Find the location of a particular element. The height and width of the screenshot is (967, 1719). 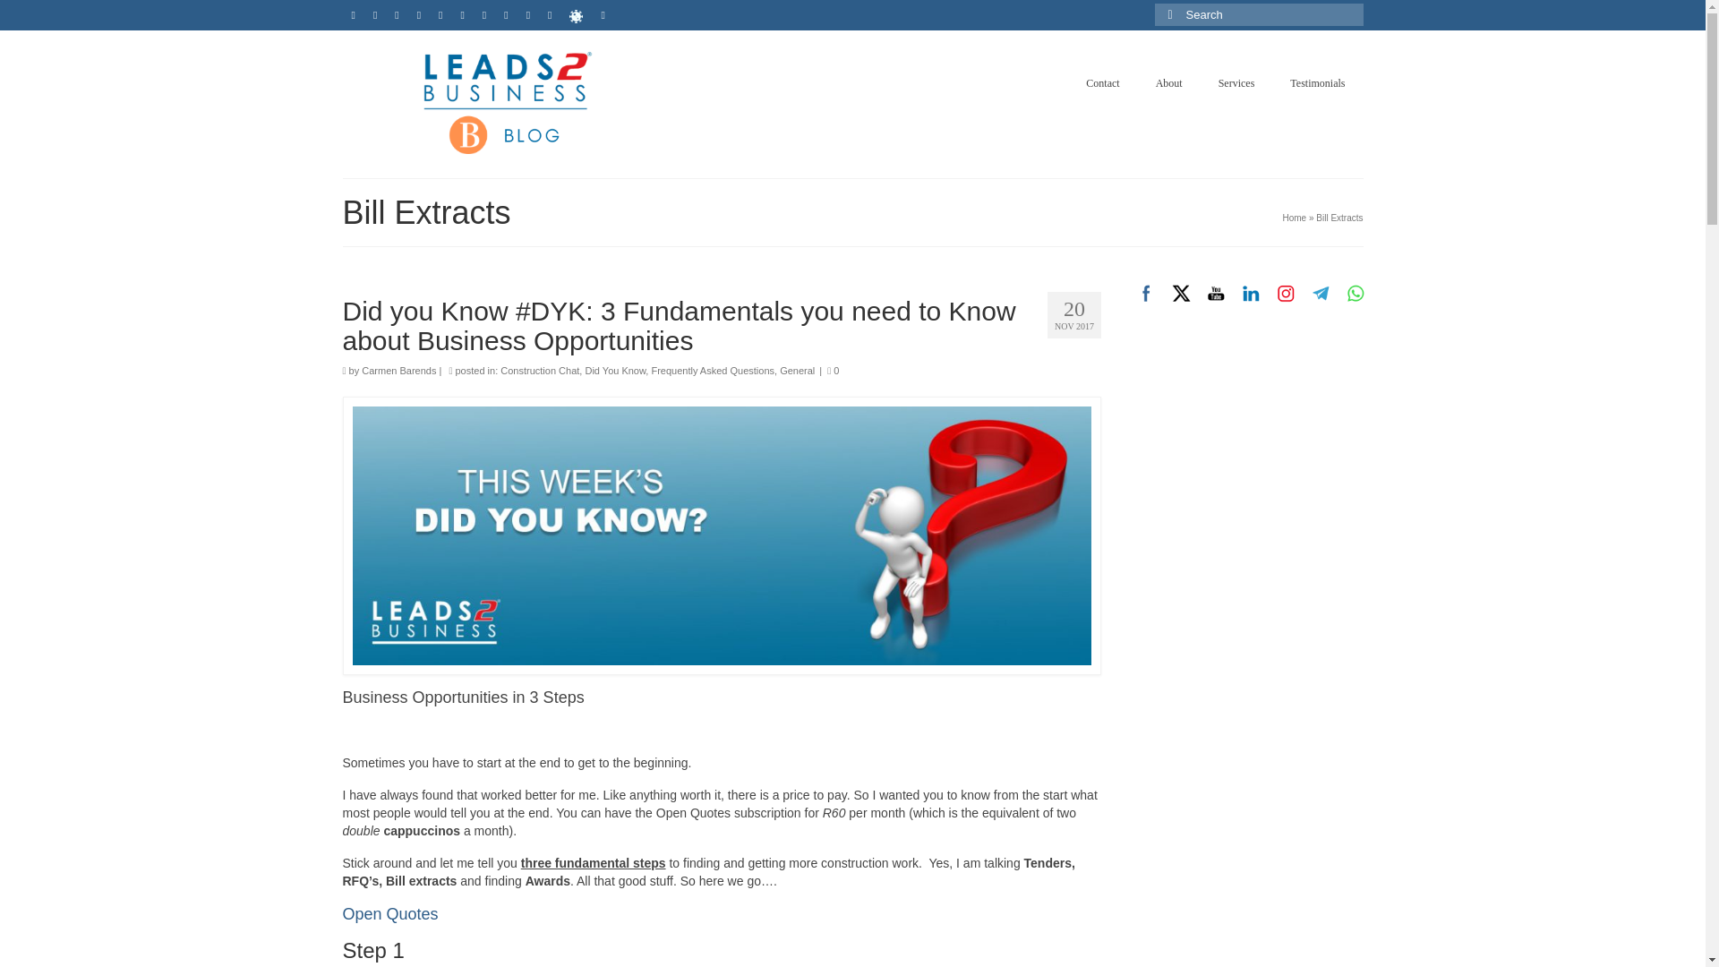

Twitter is located at coordinates (1180, 292).